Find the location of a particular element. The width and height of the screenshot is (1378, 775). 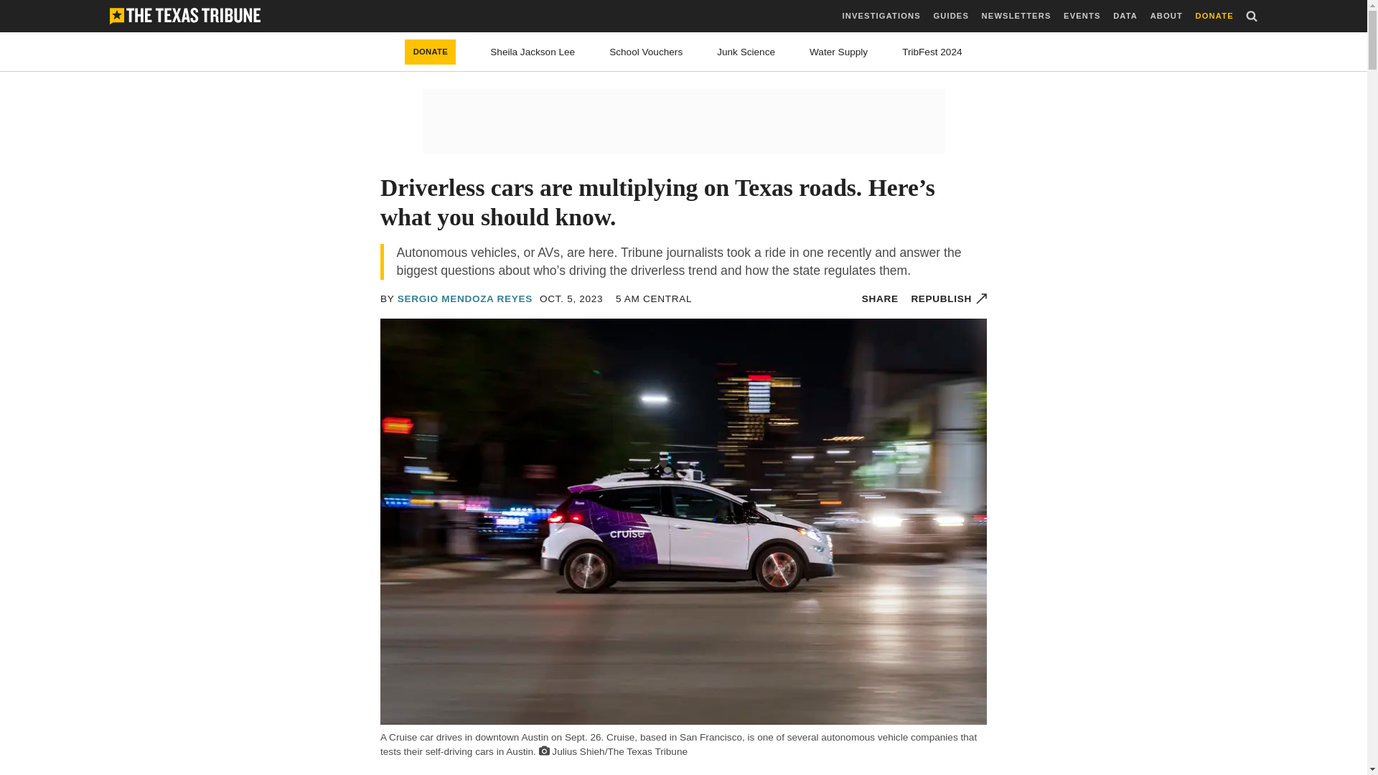

DONATE is located at coordinates (1214, 16).